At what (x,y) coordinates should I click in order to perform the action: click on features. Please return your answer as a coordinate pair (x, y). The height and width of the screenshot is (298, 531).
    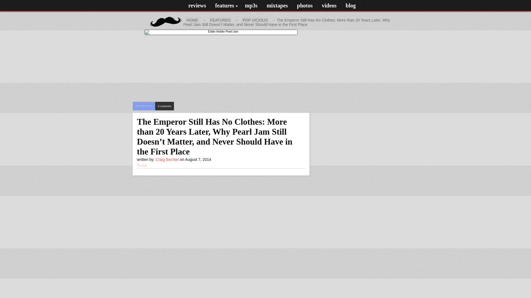
    Looking at the image, I should click on (226, 6).